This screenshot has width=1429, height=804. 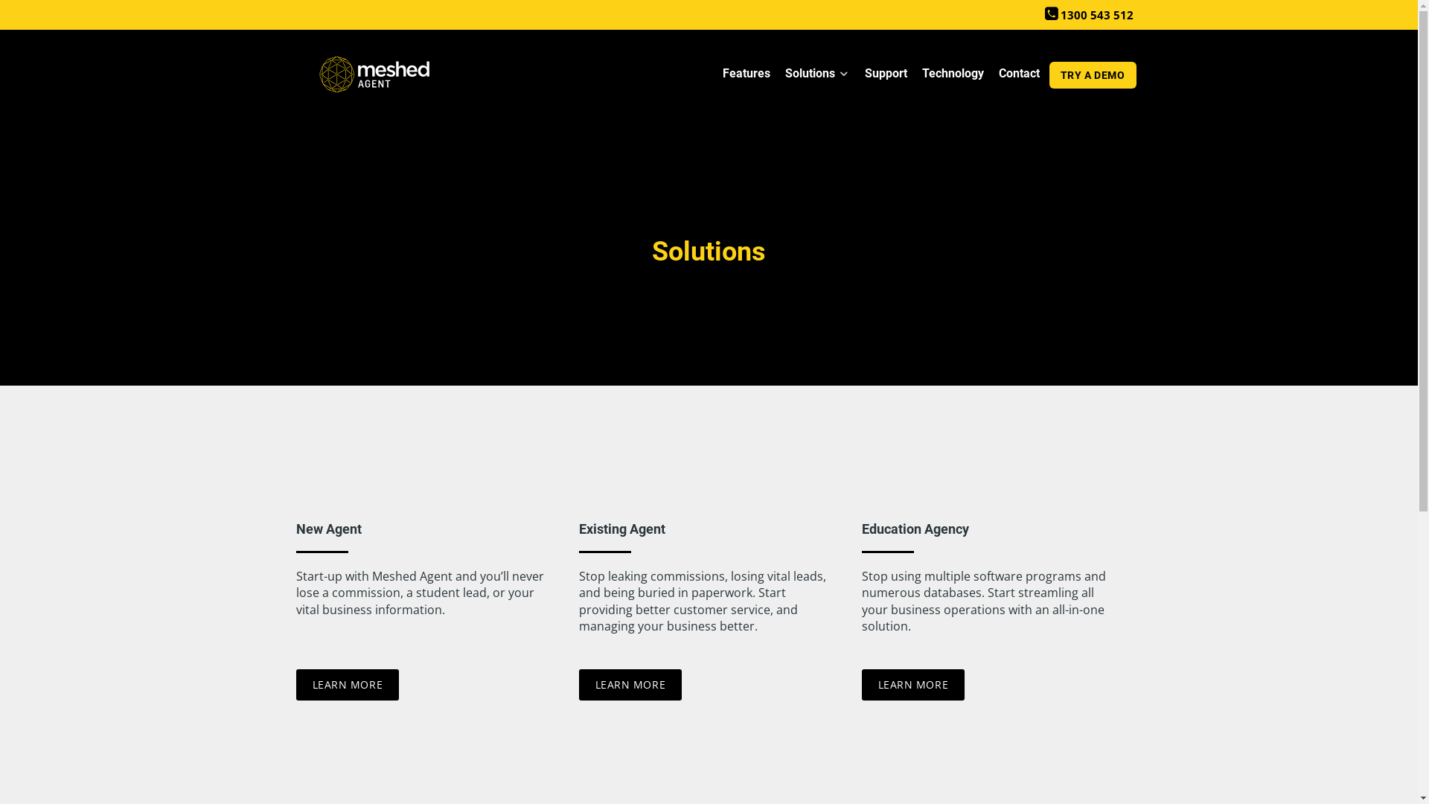 What do you see at coordinates (886, 75) in the screenshot?
I see `Support` at bounding box center [886, 75].